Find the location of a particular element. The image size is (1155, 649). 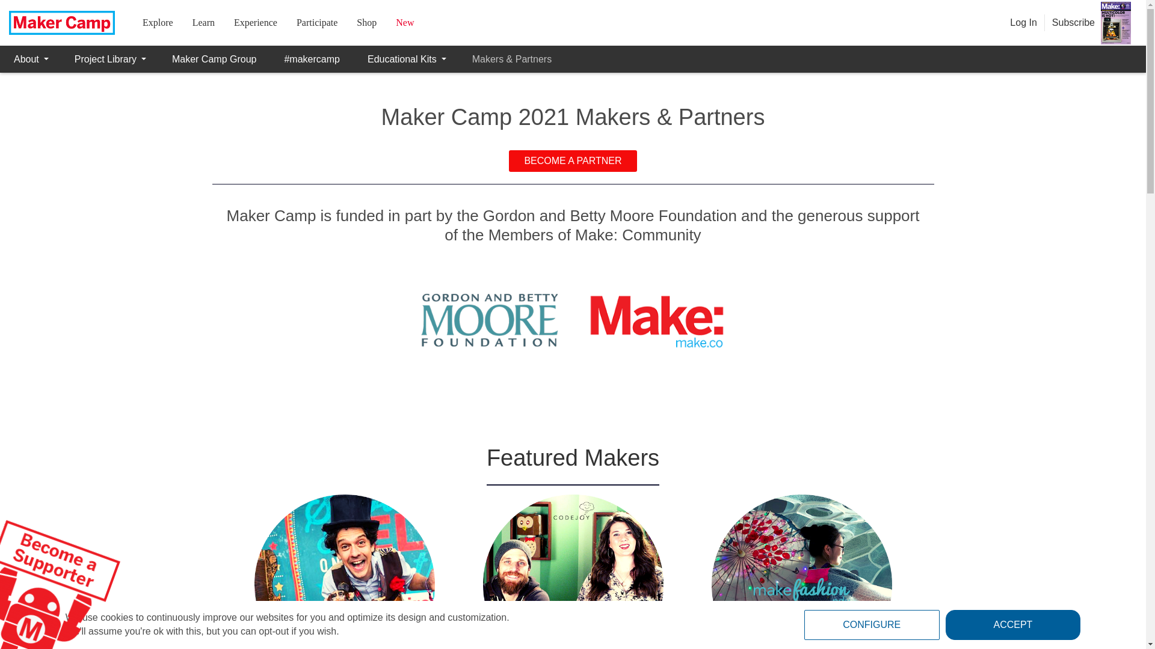

Experience is located at coordinates (255, 23).